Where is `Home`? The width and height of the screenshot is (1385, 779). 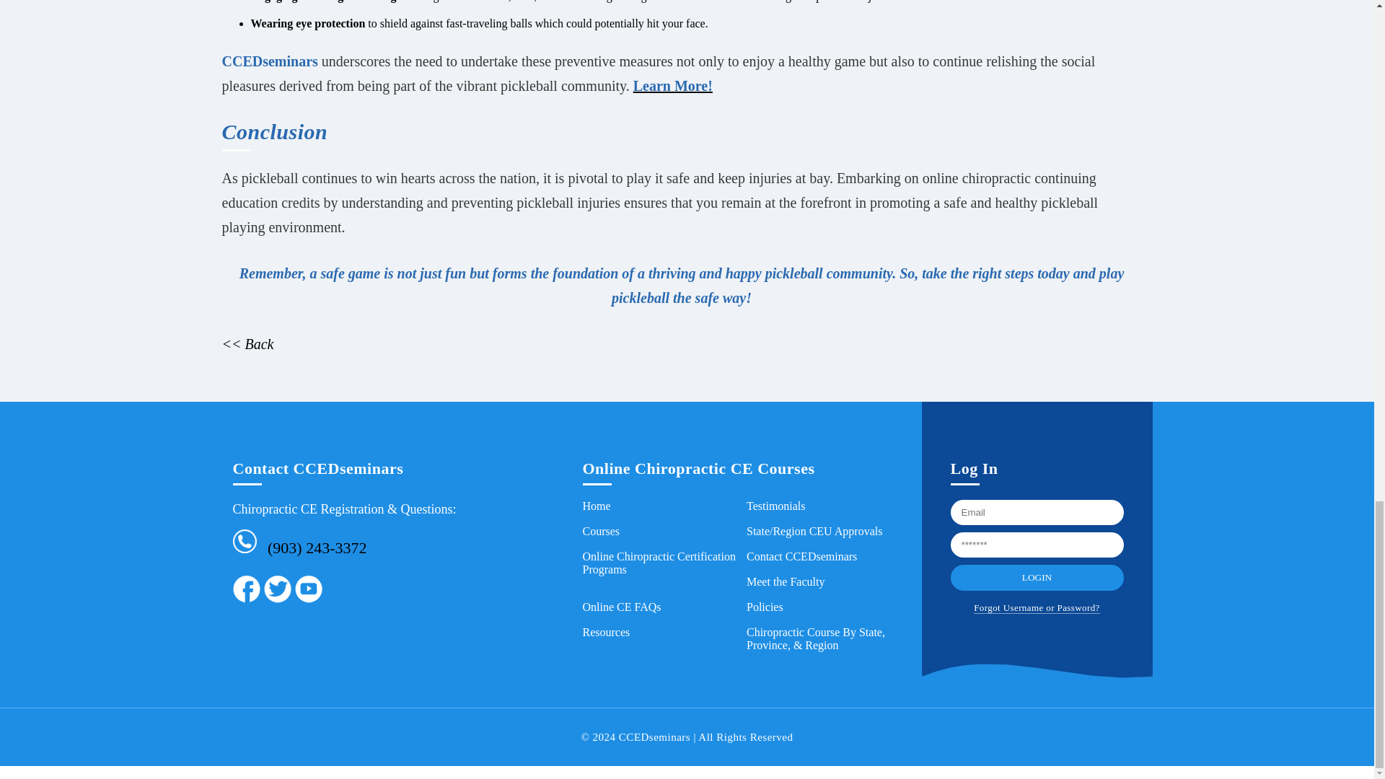
Home is located at coordinates (597, 506).